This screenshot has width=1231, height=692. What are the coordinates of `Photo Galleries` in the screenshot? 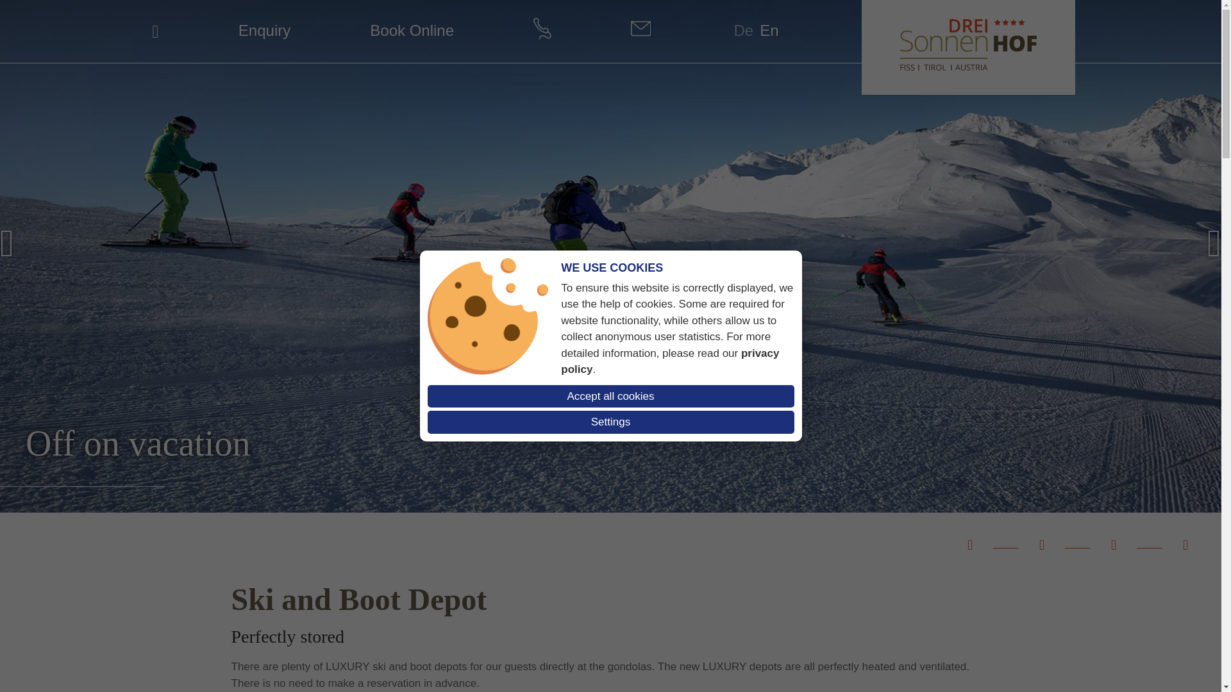 It's located at (1041, 548).